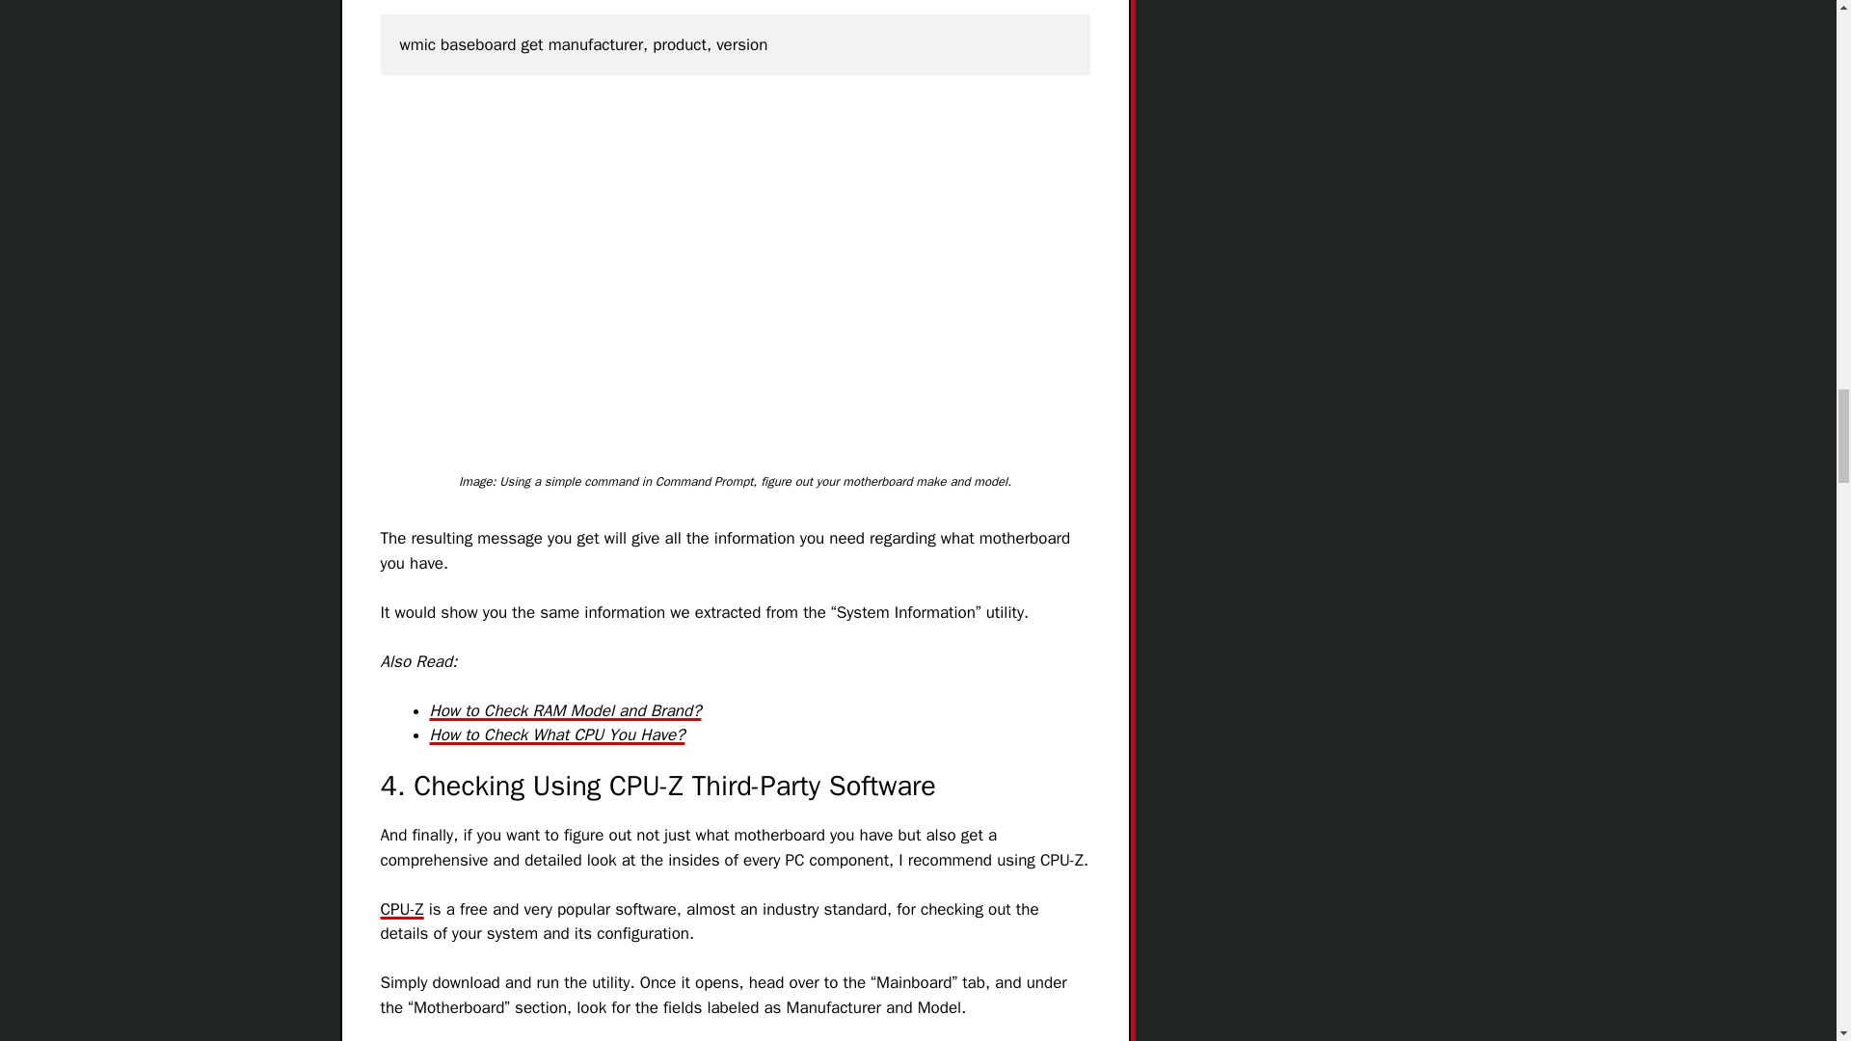 The image size is (1851, 1041). I want to click on How to Check RAM Model and Brand?, so click(565, 710).